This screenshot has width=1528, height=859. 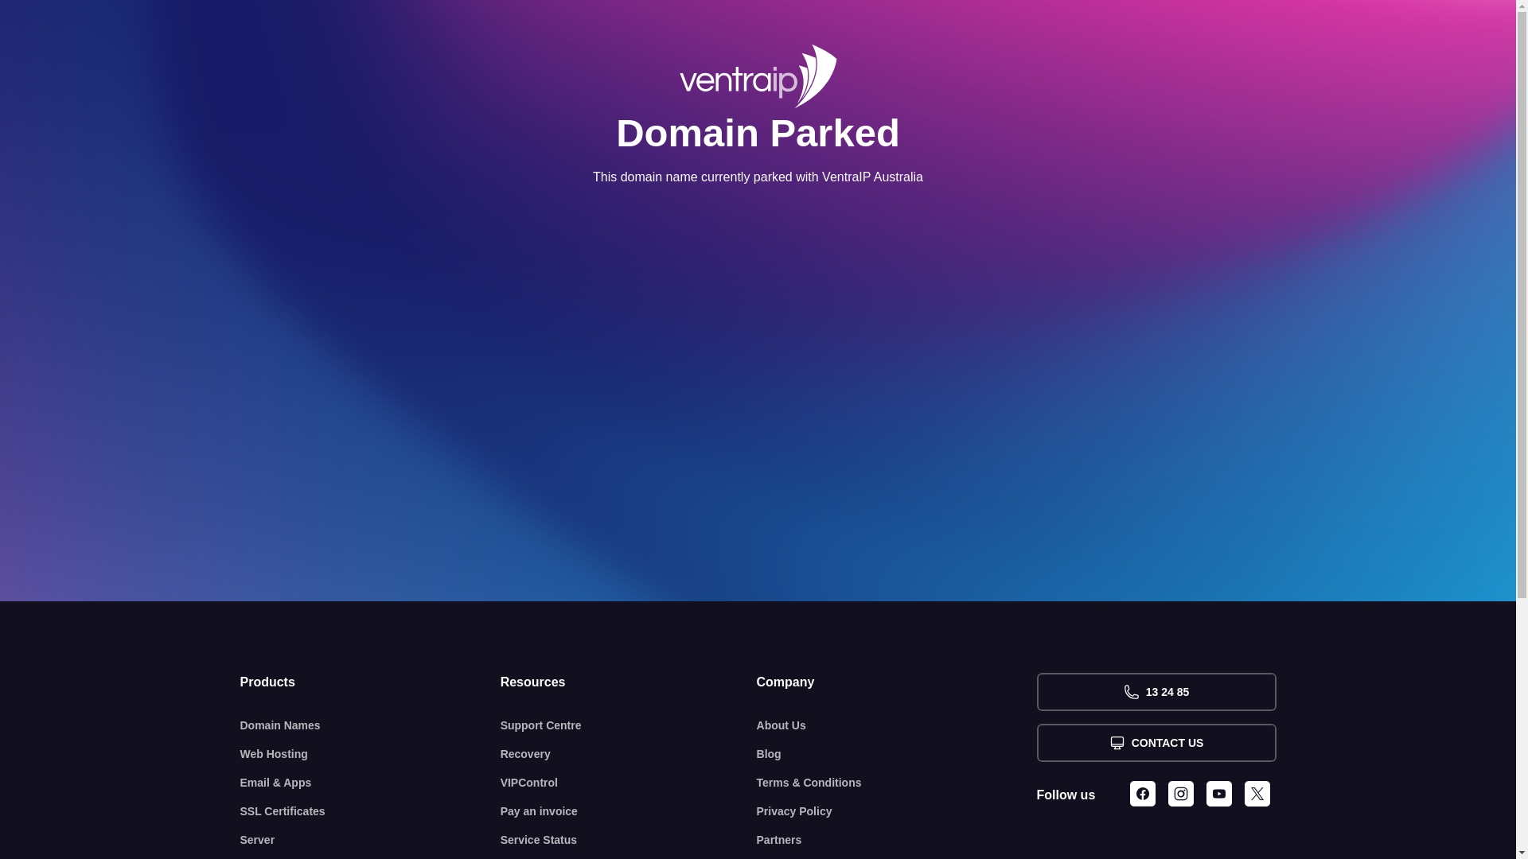 What do you see at coordinates (897, 811) in the screenshot?
I see `Privacy Policy` at bounding box center [897, 811].